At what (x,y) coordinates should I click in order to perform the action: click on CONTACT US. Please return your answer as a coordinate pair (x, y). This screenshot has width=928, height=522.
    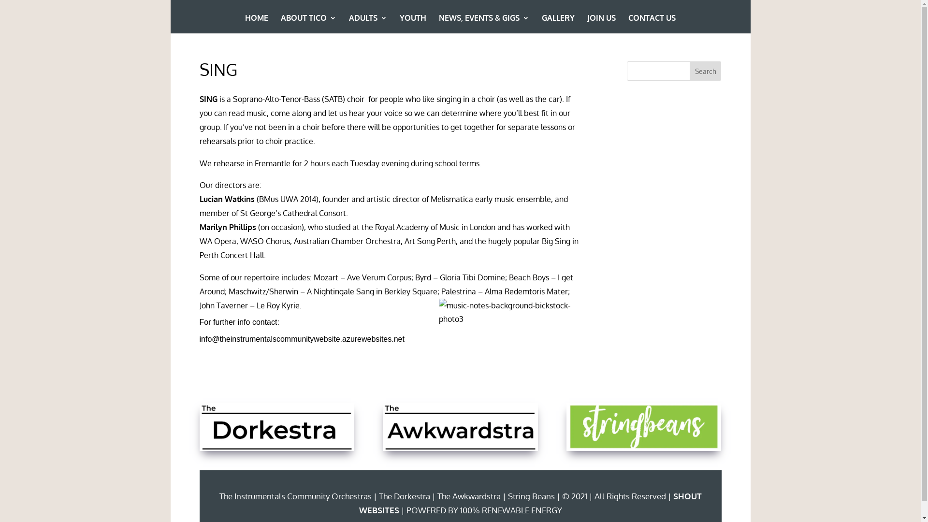
    Looking at the image, I should click on (652, 24).